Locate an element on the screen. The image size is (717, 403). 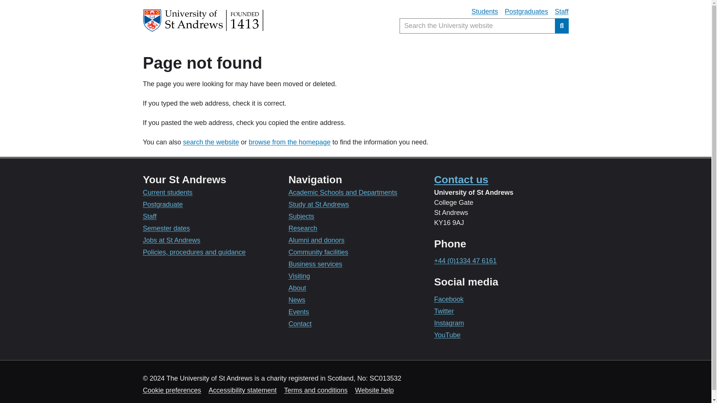
News is located at coordinates (297, 300).